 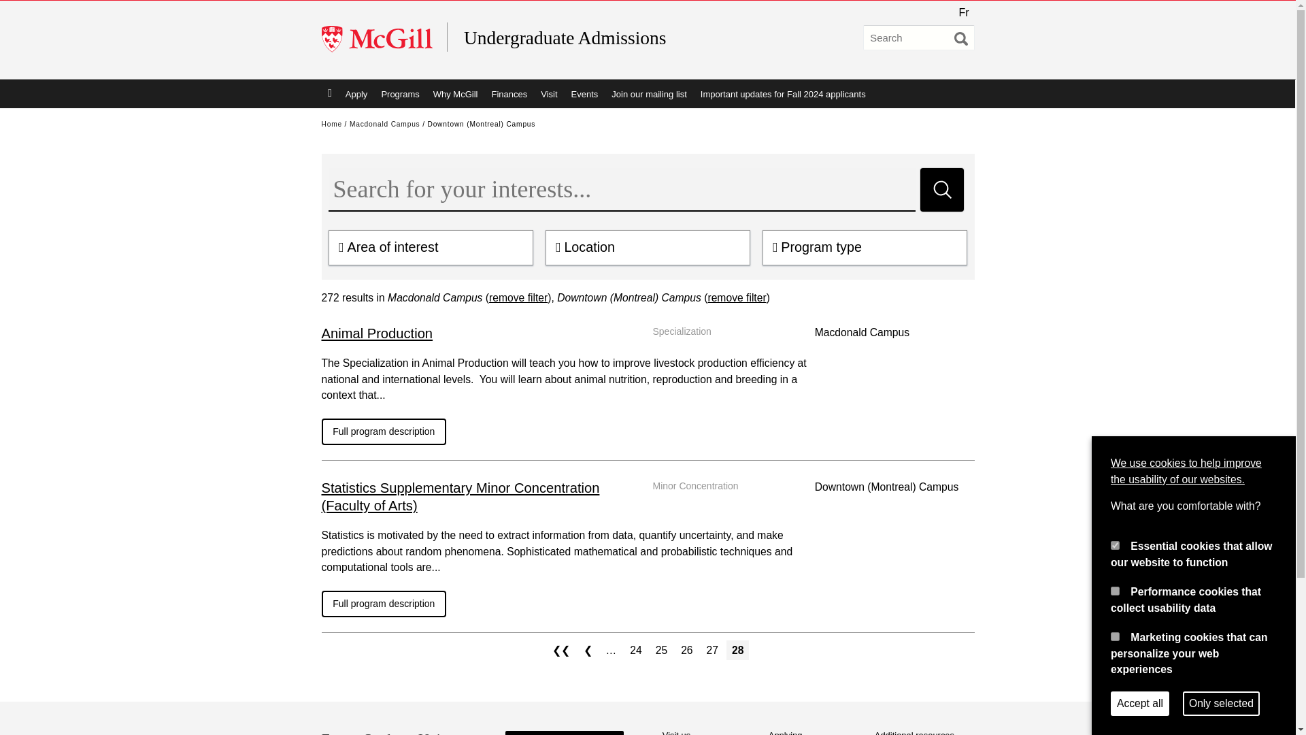 I want to click on Visit, so click(x=549, y=93).